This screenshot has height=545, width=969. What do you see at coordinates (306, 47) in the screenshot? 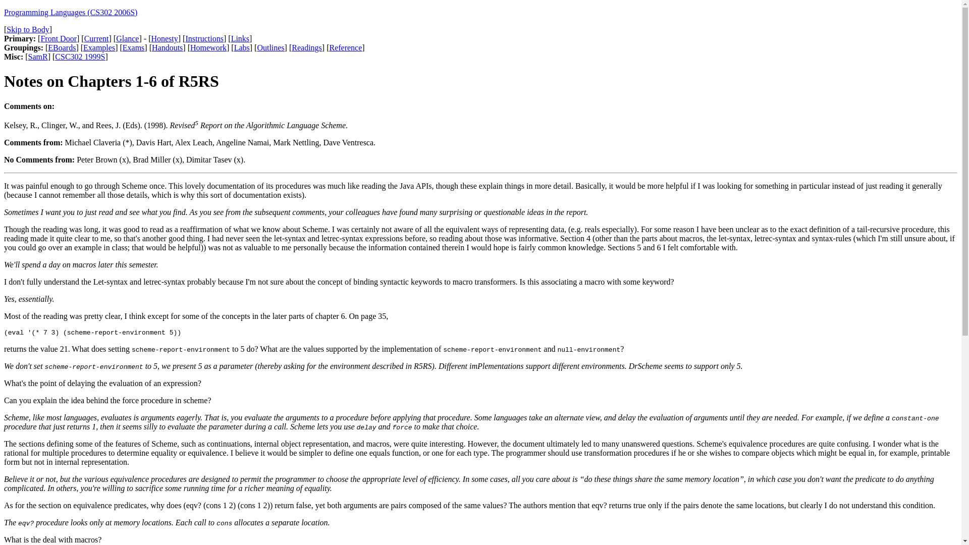
I see `Readings` at bounding box center [306, 47].